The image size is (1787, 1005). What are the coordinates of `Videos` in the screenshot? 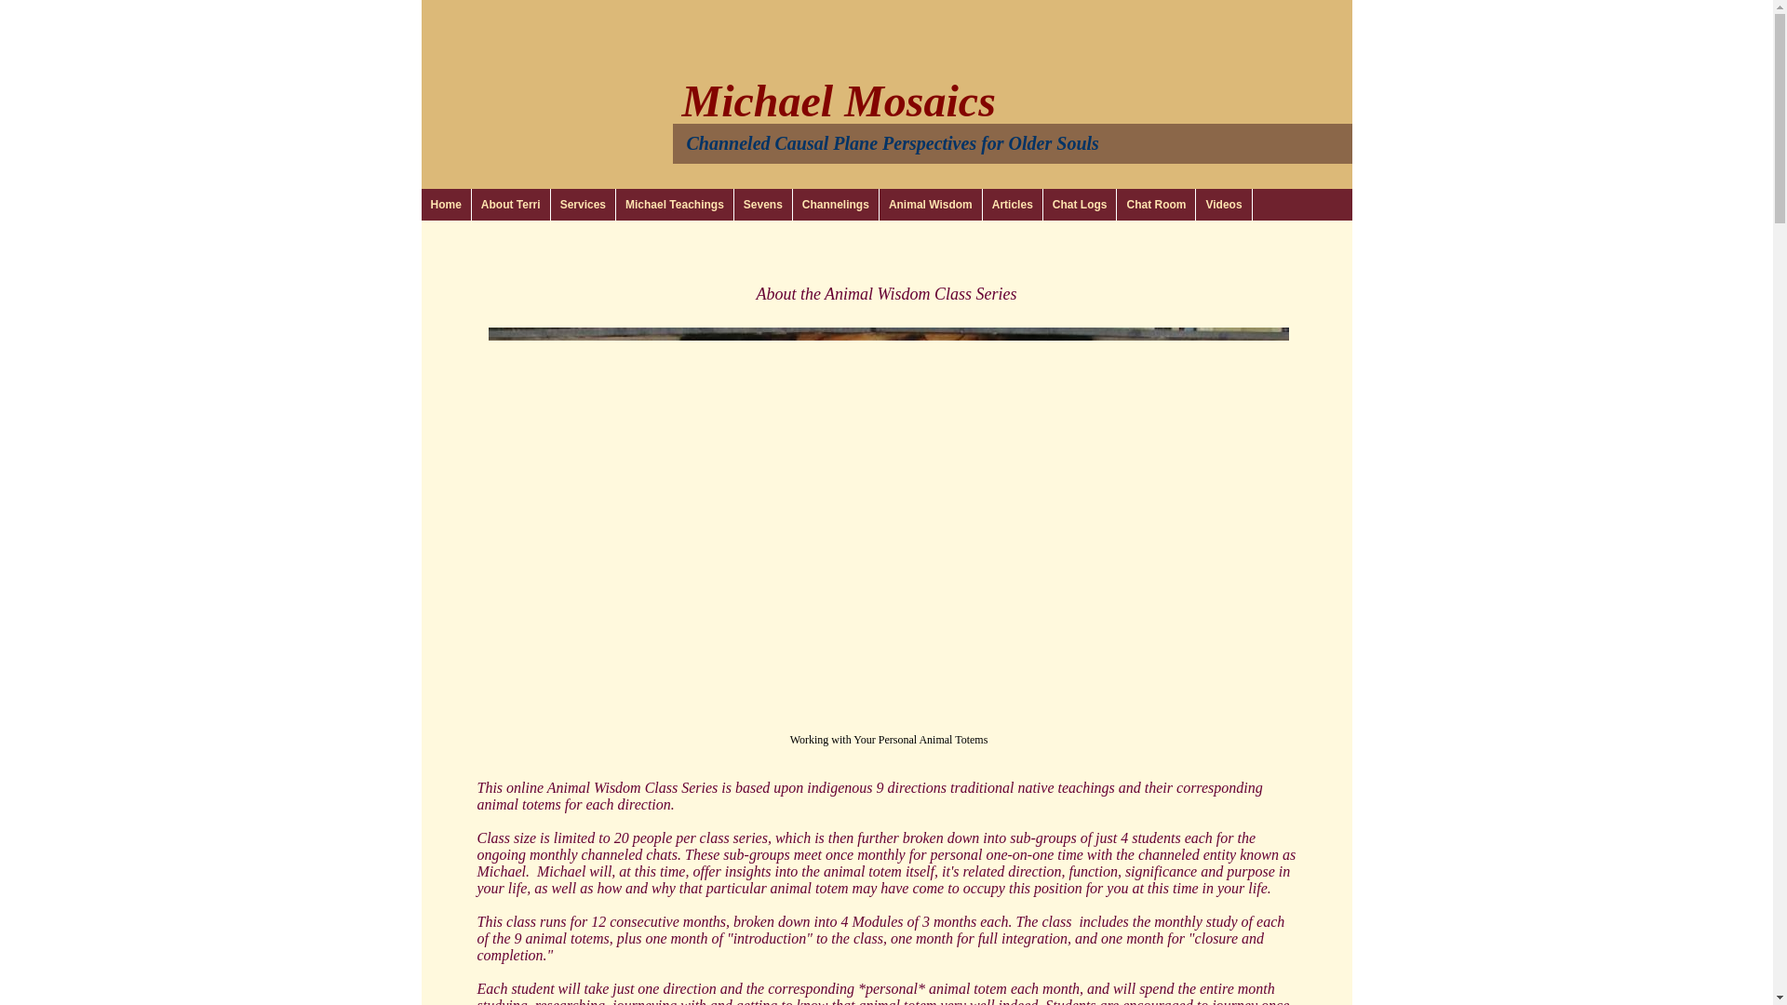 It's located at (1223, 205).